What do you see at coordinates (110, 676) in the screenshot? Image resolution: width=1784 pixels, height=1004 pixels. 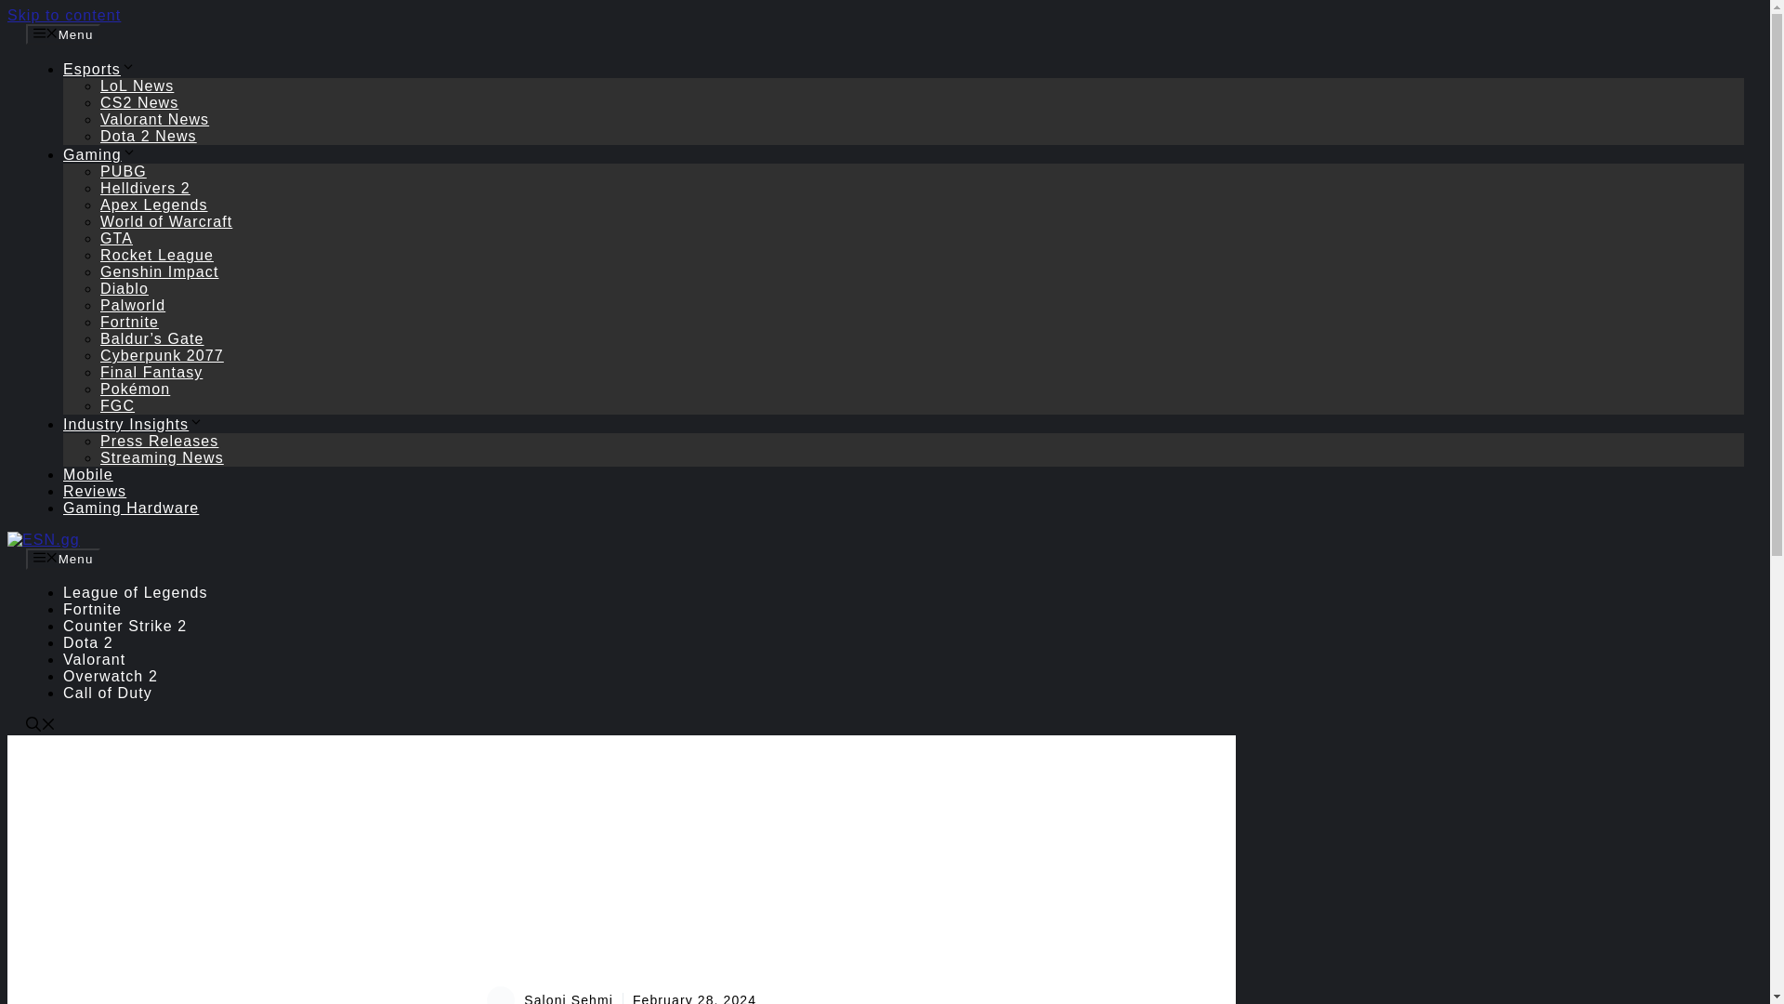 I see `Overwatch 2` at bounding box center [110, 676].